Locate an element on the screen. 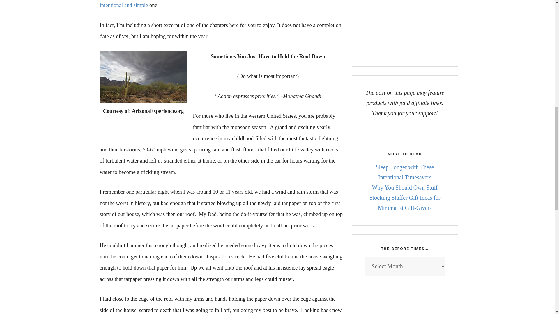 This screenshot has width=559, height=314. intentional and simple is located at coordinates (123, 5).